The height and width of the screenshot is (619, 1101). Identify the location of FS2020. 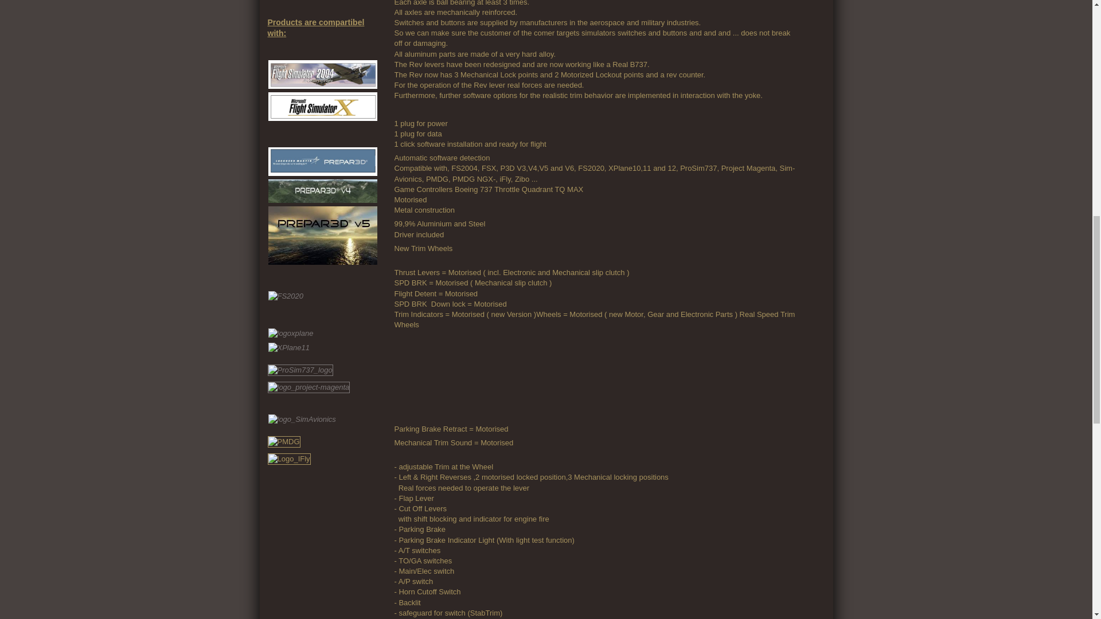
(323, 320).